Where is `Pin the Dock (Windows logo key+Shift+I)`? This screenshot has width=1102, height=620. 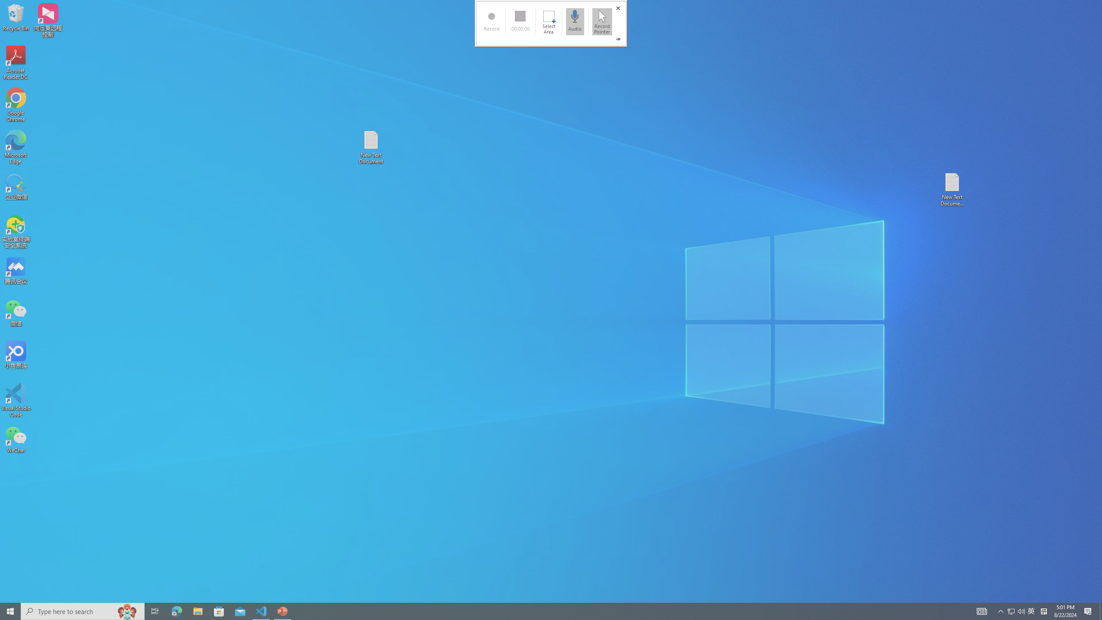 Pin the Dock (Windows logo key+Shift+I) is located at coordinates (618, 39).